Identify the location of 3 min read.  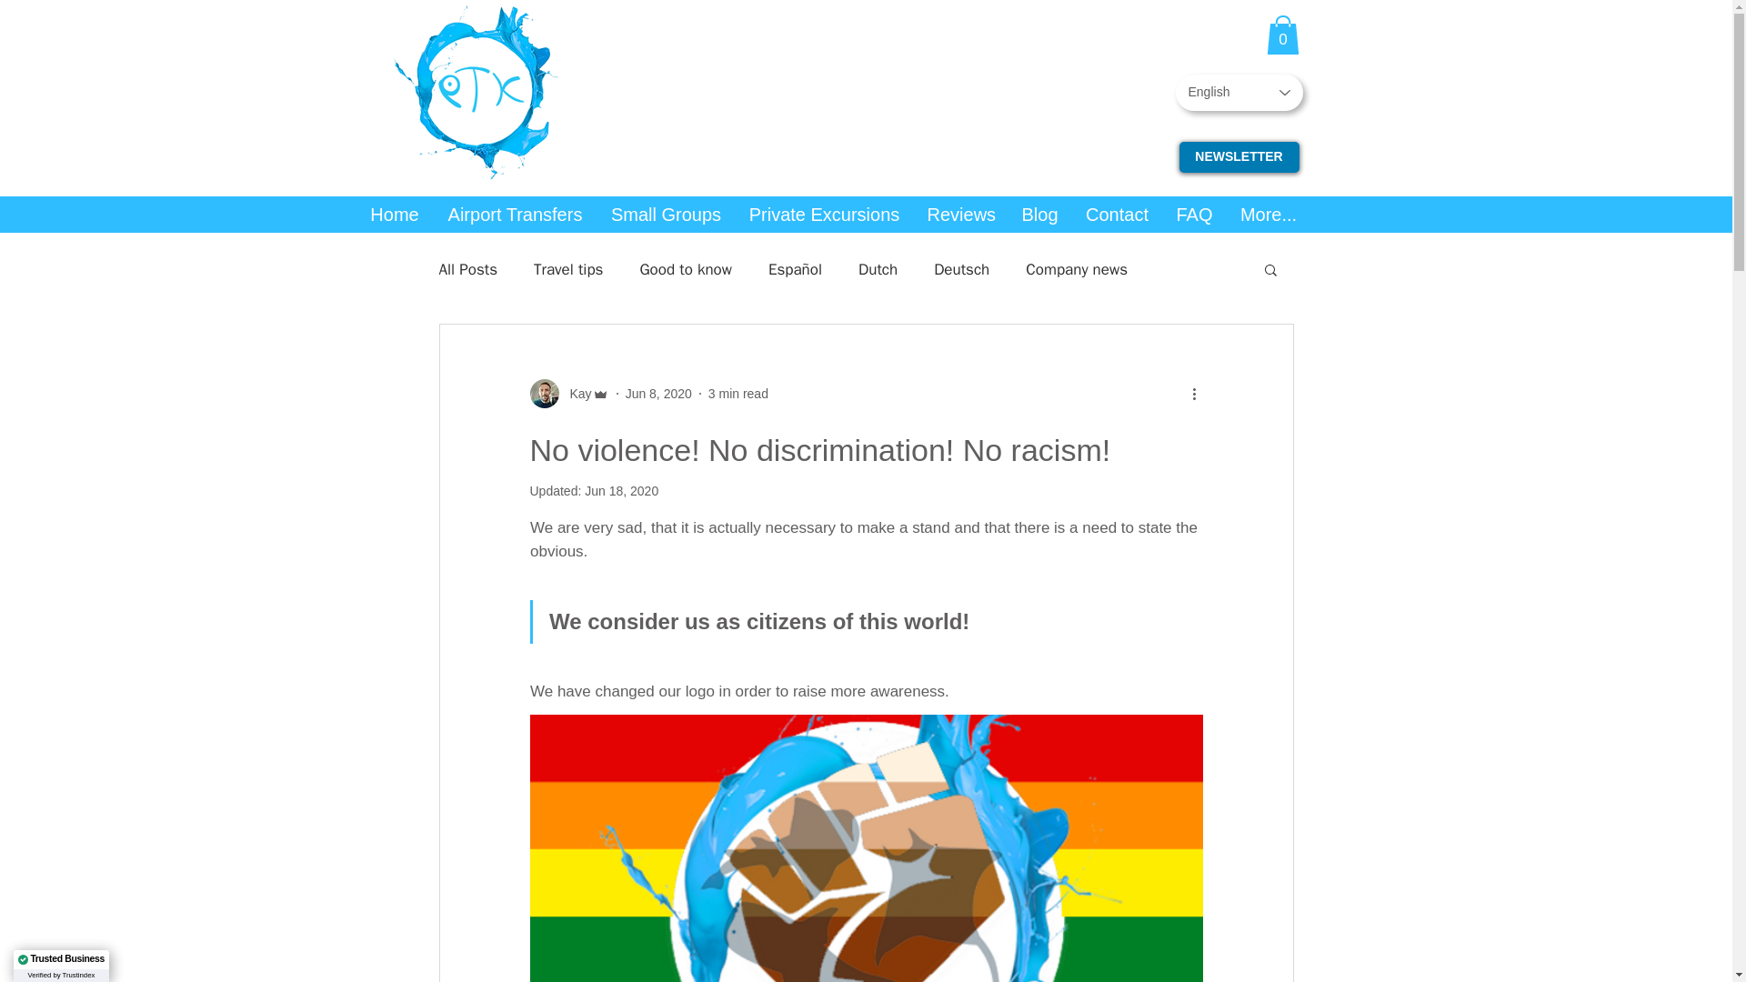
(738, 393).